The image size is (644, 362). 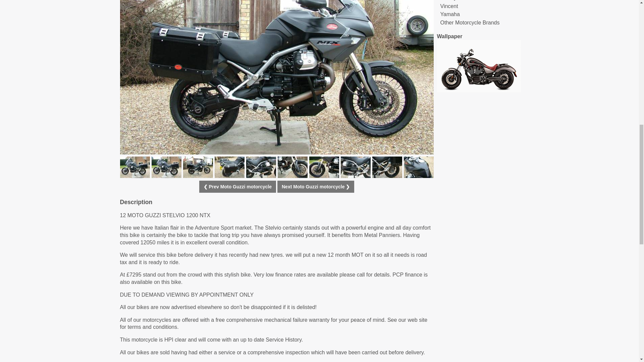 What do you see at coordinates (198, 167) in the screenshot?
I see `Picture 4 - 12 MOTO GUZZI STELVIO NTX` at bounding box center [198, 167].